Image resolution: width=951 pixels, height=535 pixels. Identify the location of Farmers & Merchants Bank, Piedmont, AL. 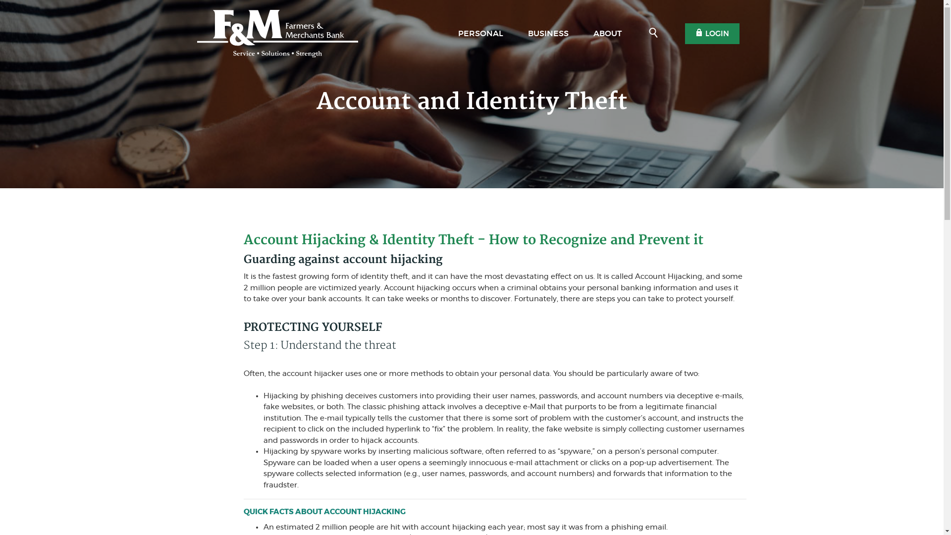
(277, 34).